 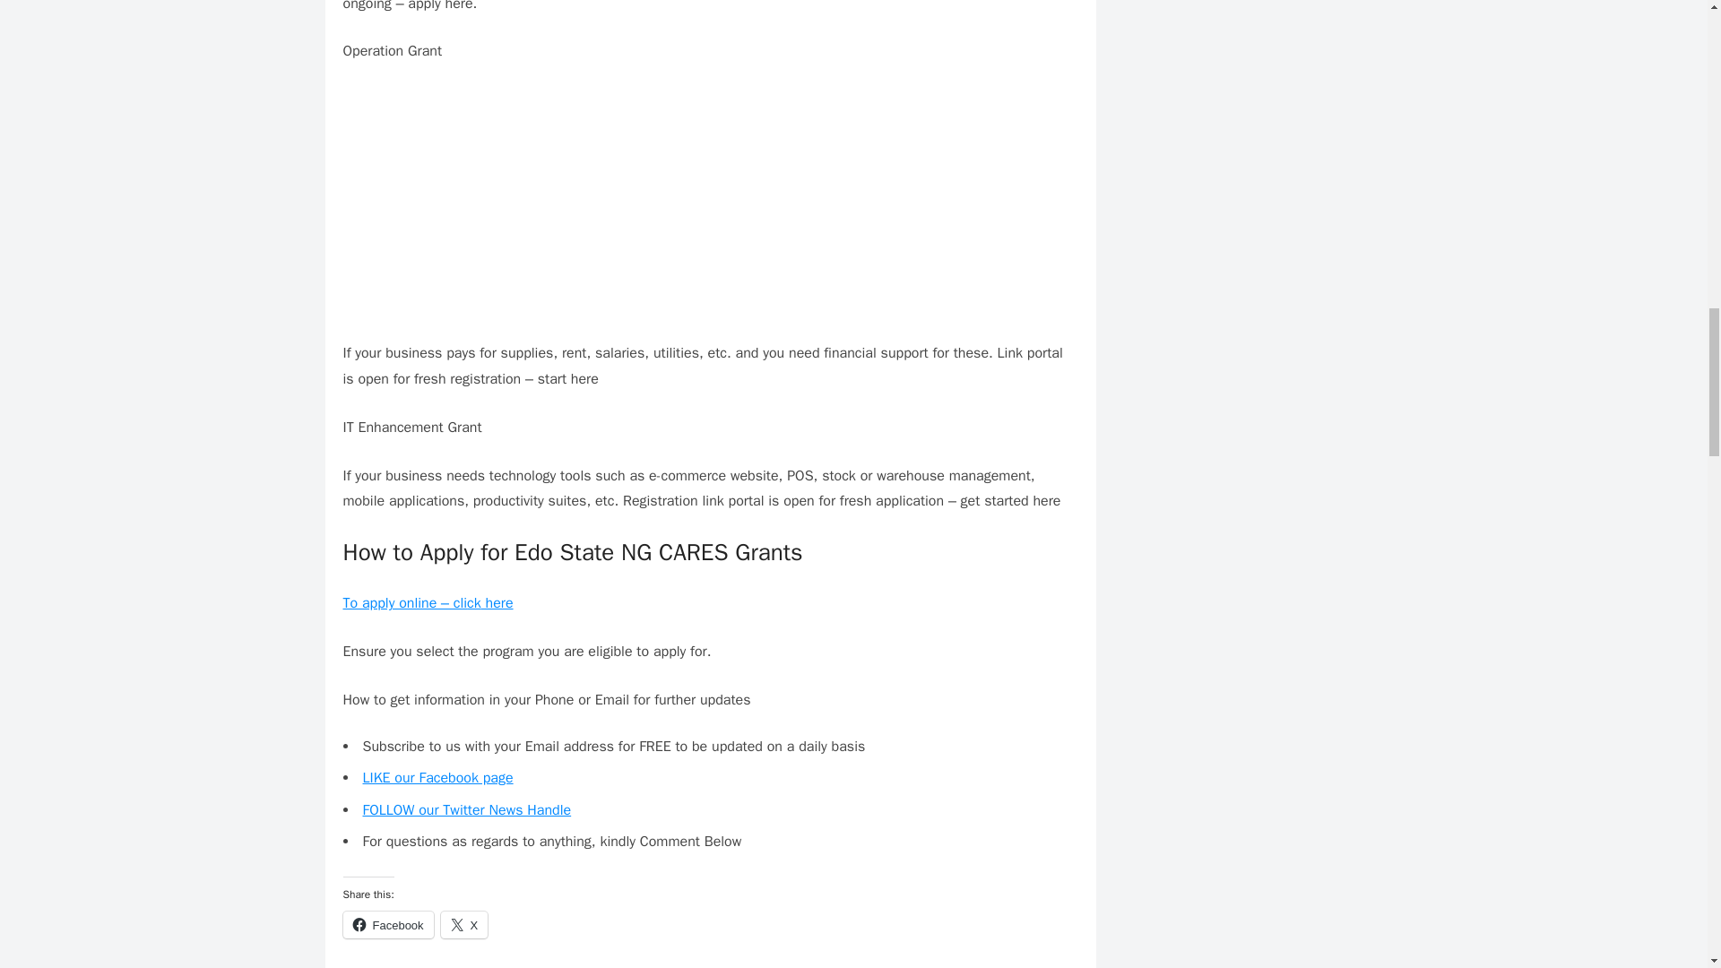 What do you see at coordinates (464, 925) in the screenshot?
I see `Click to share on X` at bounding box center [464, 925].